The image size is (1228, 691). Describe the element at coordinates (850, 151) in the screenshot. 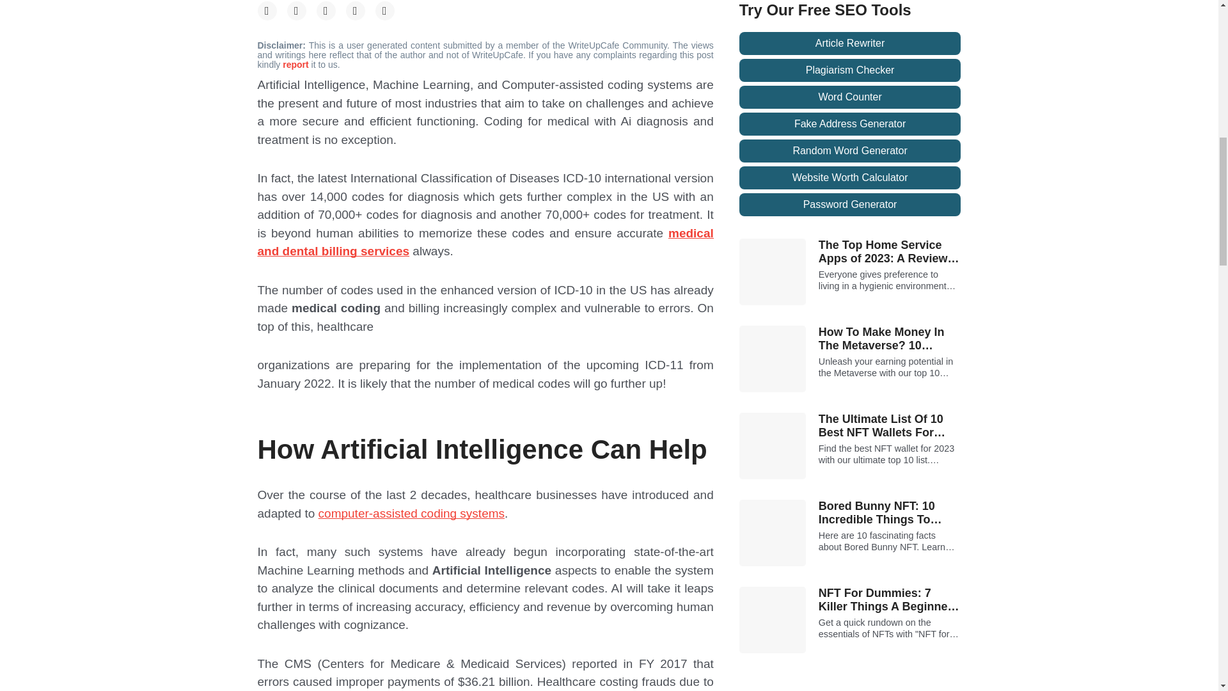

I see `Random Word Generator` at that location.